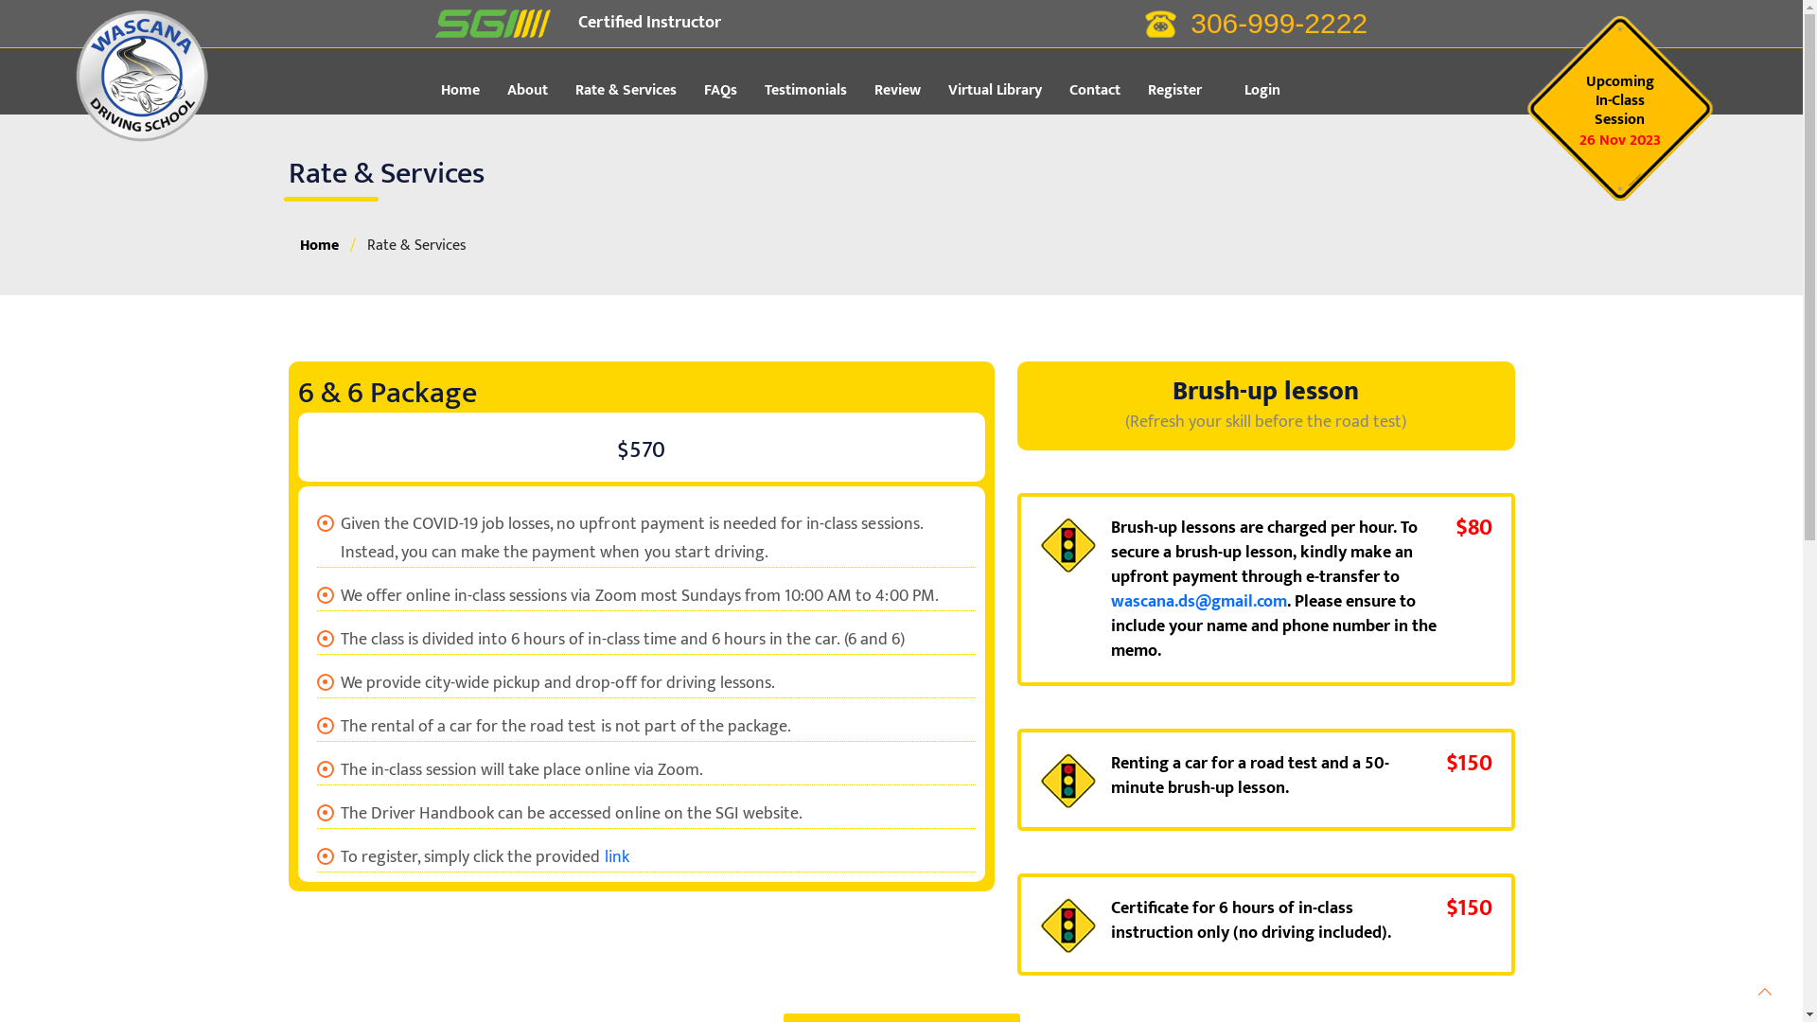  Describe the element at coordinates (1261, 91) in the screenshot. I see `Login` at that location.